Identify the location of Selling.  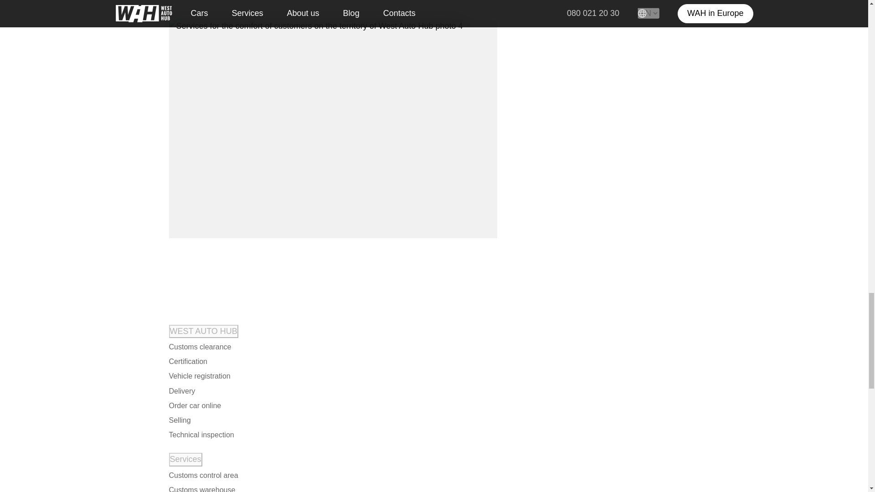
(180, 420).